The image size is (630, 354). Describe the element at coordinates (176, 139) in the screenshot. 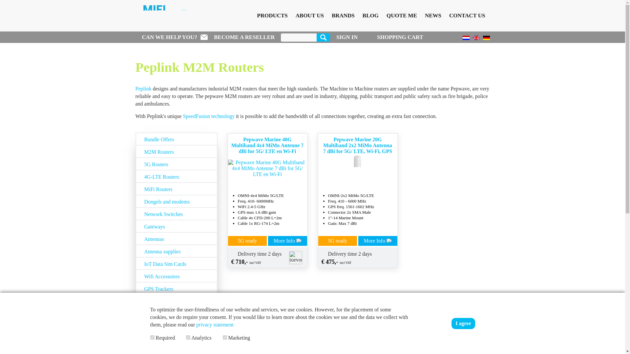

I see `Bundle Offers` at that location.